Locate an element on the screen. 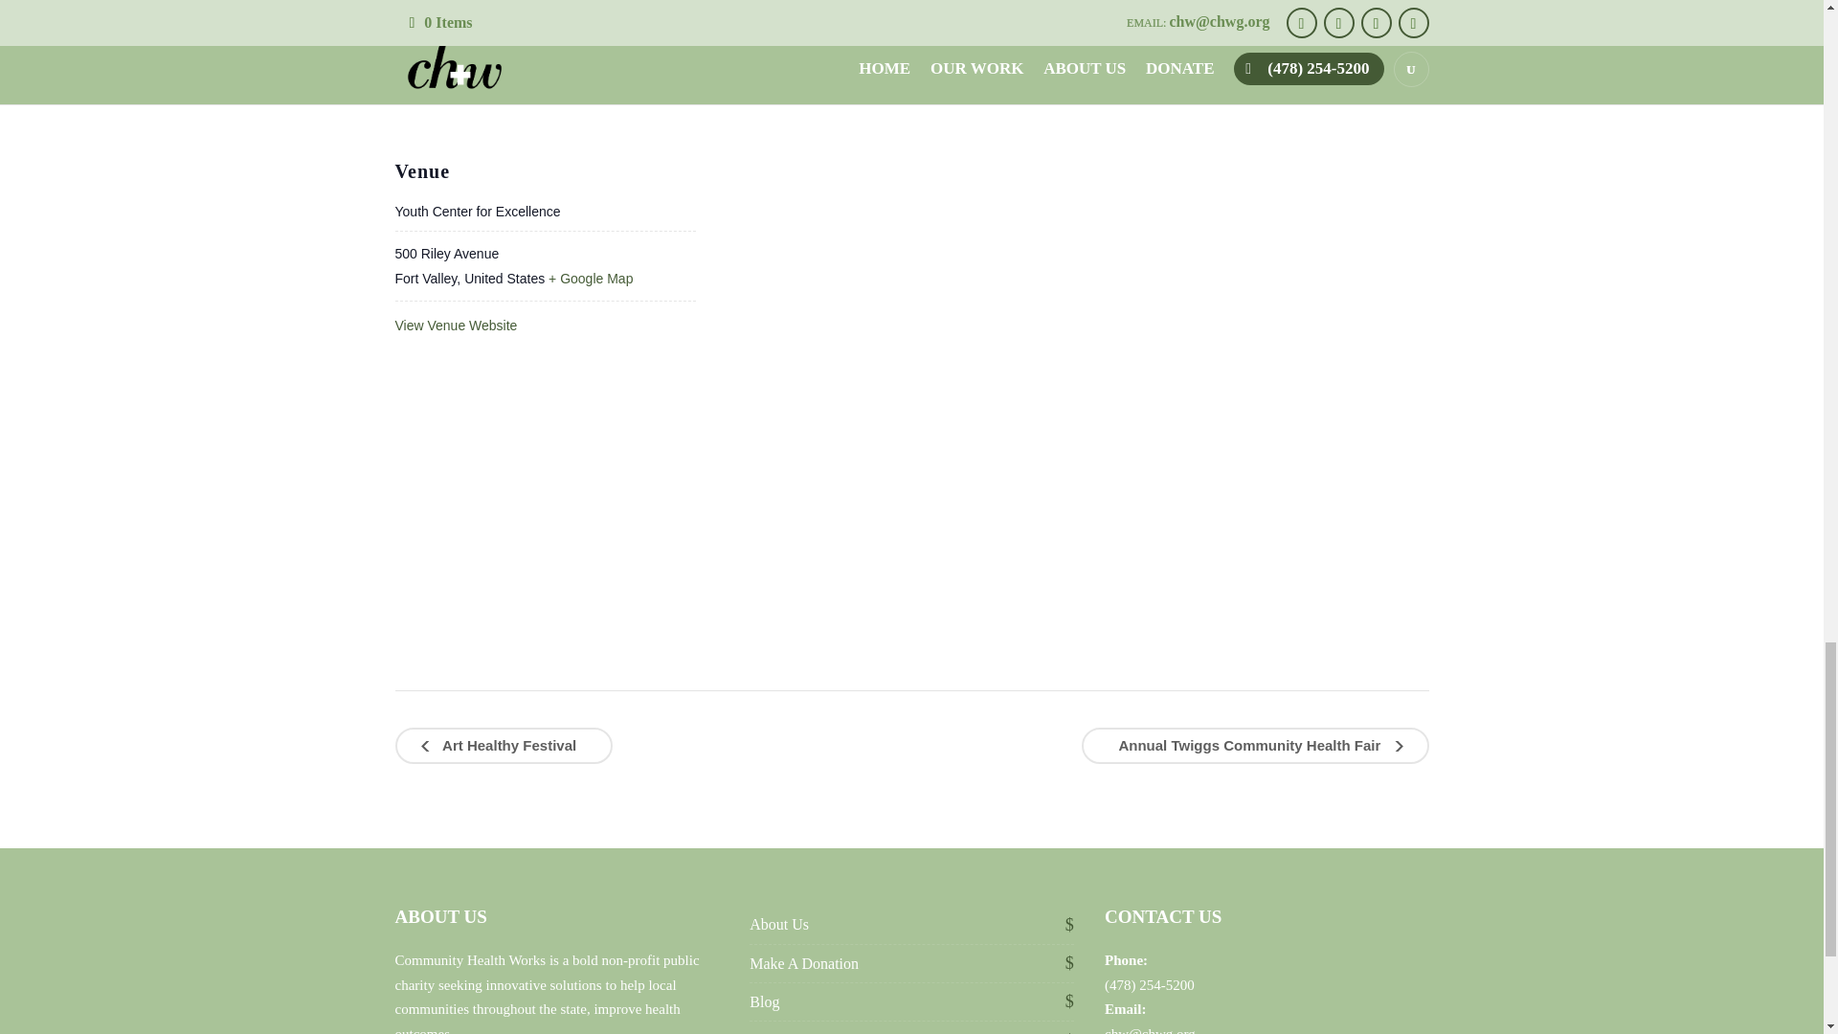 This screenshot has height=1034, width=1838. View Venue Website is located at coordinates (456, 325).